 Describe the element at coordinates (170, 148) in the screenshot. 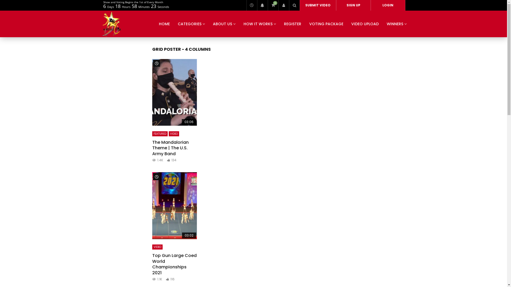

I see `The Mandalorian Theme | The U.S. Army Band` at that location.